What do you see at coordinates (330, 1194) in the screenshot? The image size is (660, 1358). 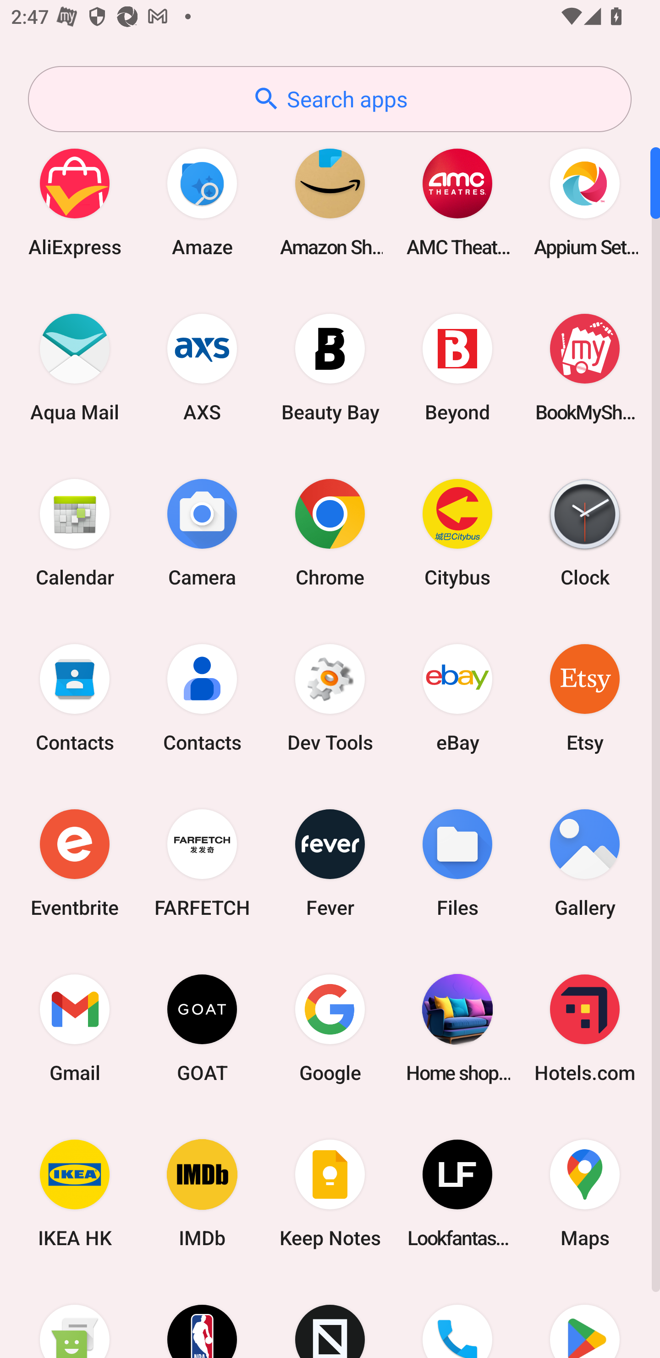 I see `Keep Notes` at bounding box center [330, 1194].